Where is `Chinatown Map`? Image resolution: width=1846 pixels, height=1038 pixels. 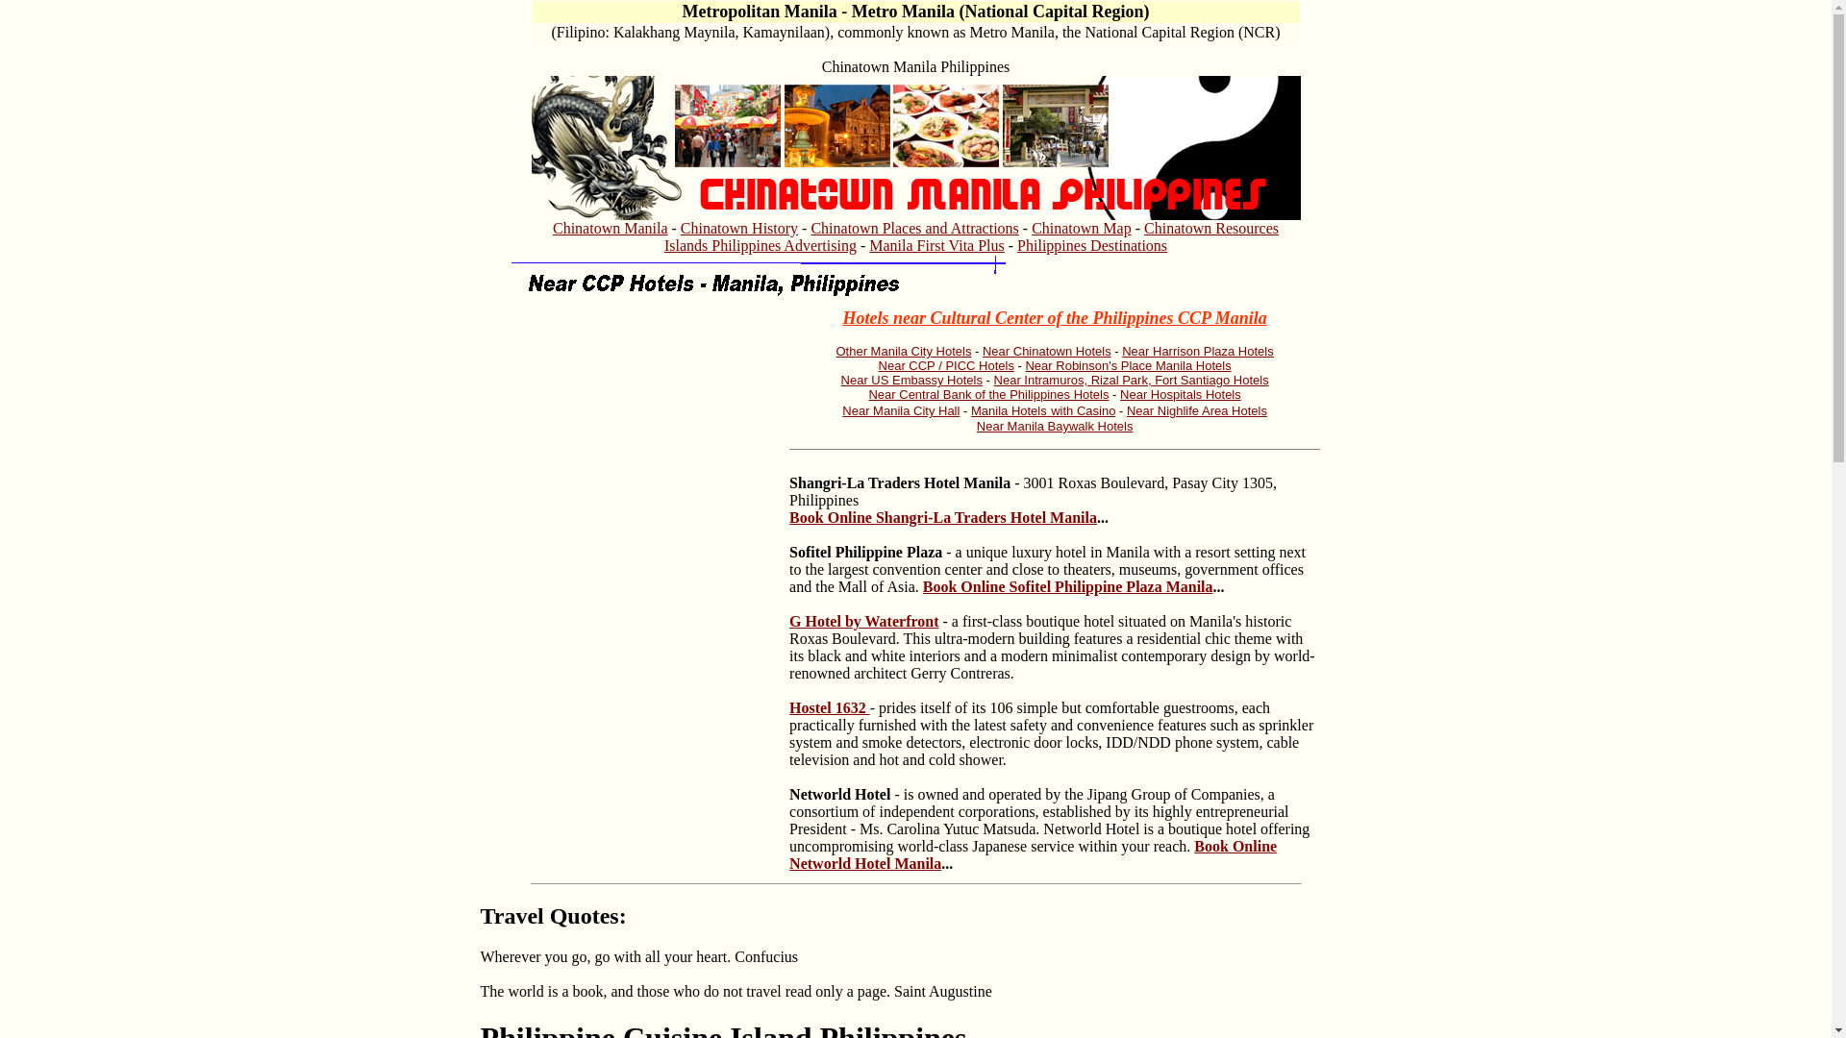
Chinatown Map is located at coordinates (1081, 228).